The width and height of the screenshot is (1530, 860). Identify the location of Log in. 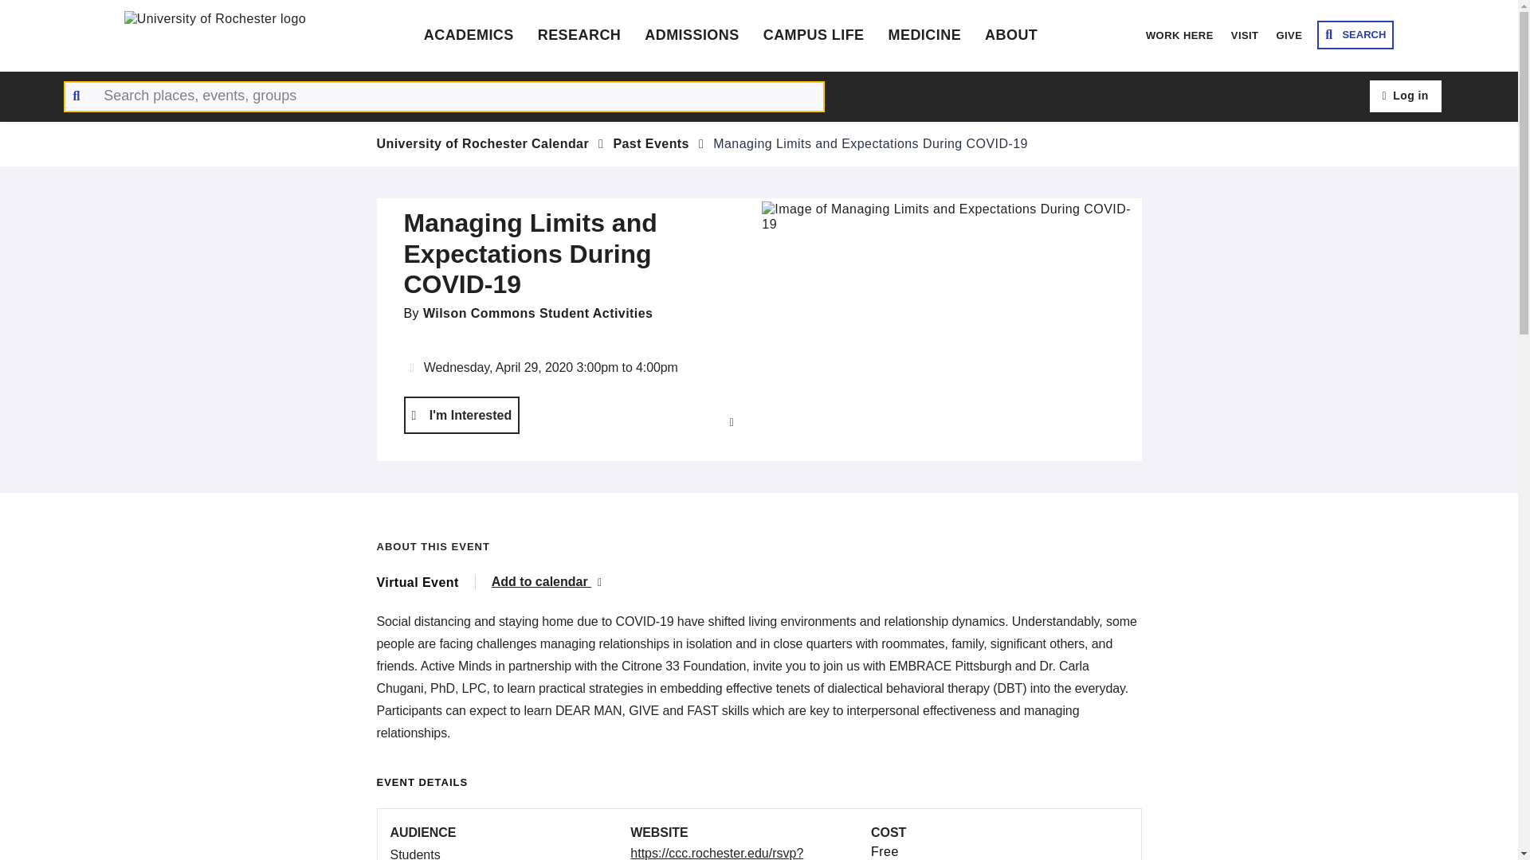
(1405, 96).